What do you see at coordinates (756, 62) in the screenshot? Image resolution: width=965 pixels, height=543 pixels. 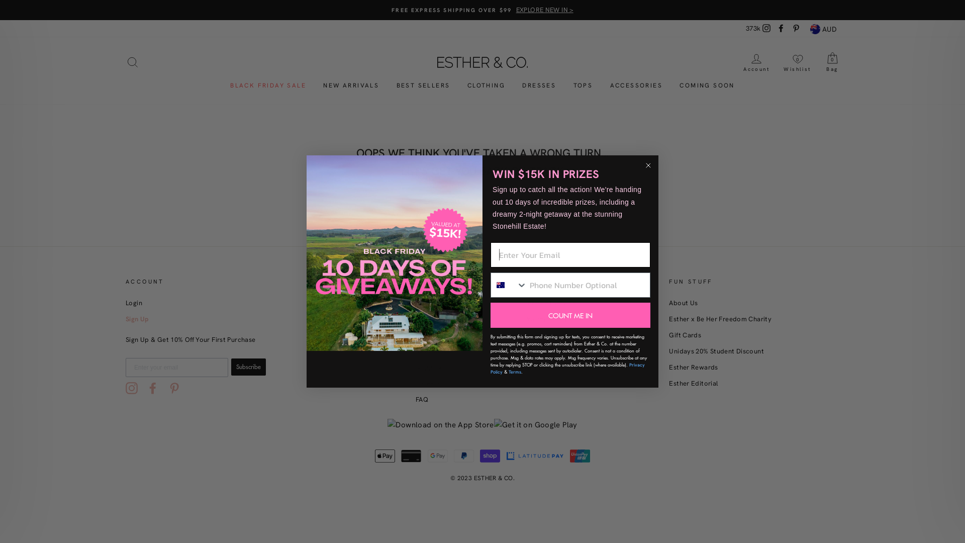 I see `Account` at bounding box center [756, 62].